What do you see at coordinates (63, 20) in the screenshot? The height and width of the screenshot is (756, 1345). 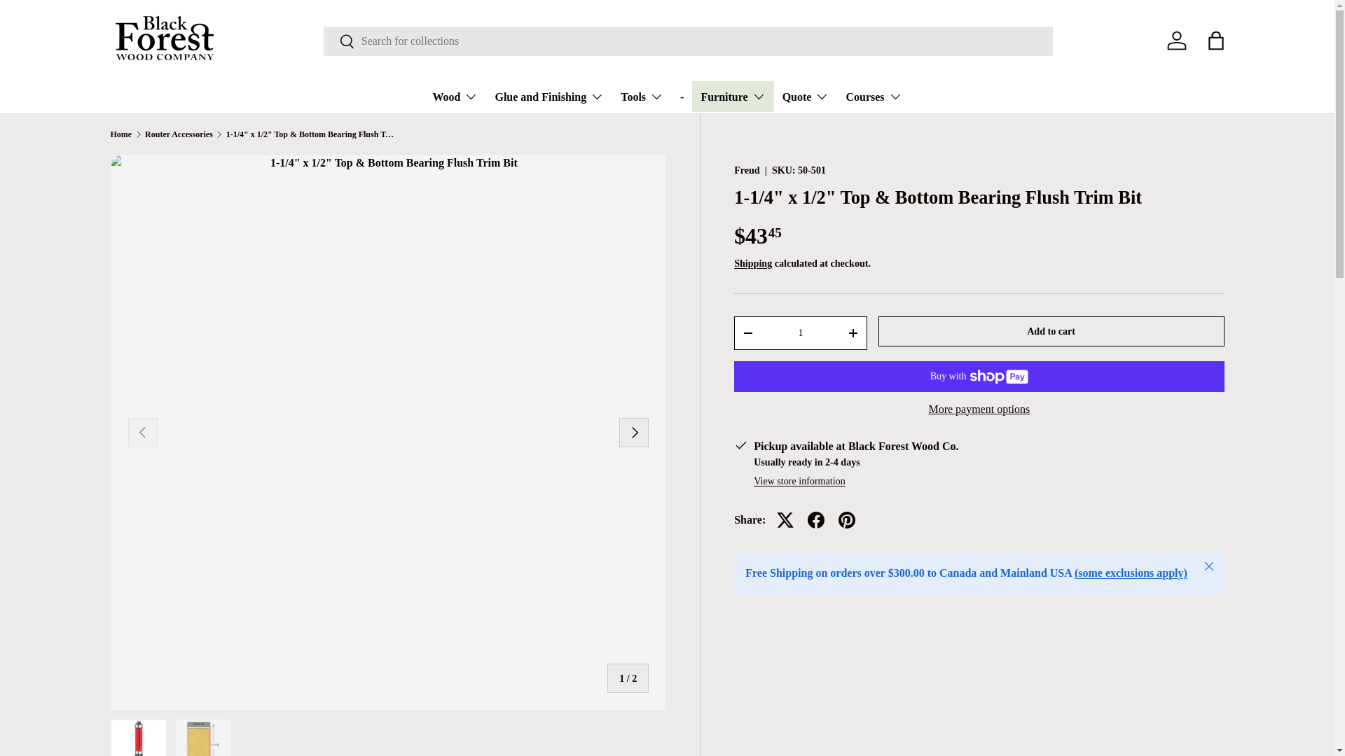 I see `Skip to content` at bounding box center [63, 20].